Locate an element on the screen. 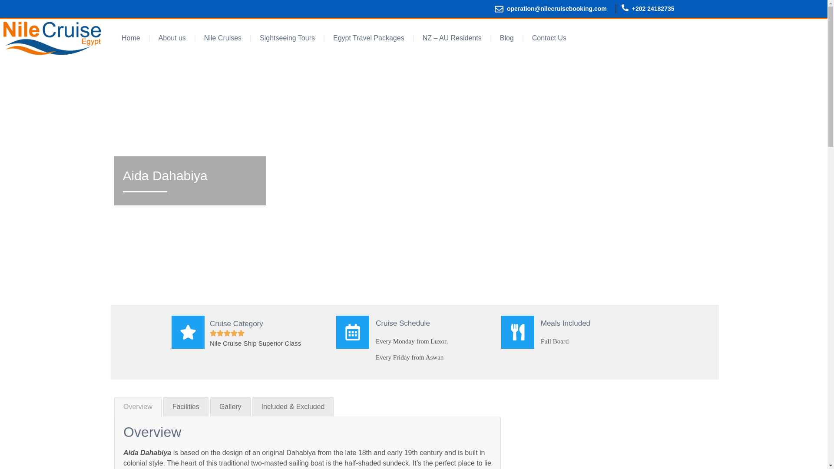 This screenshot has width=834, height=469. Nile Cruises is located at coordinates (222, 38).